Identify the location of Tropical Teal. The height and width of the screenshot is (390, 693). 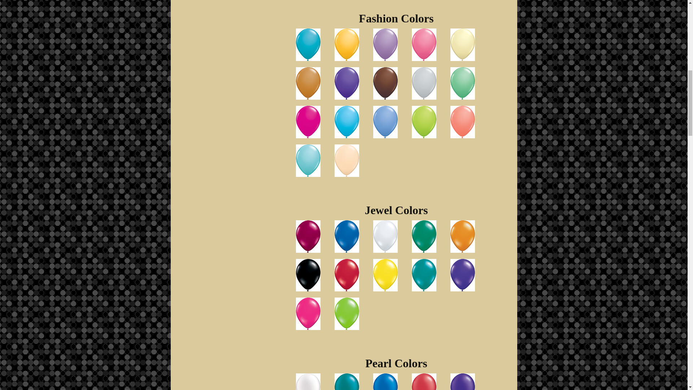
(308, 44).